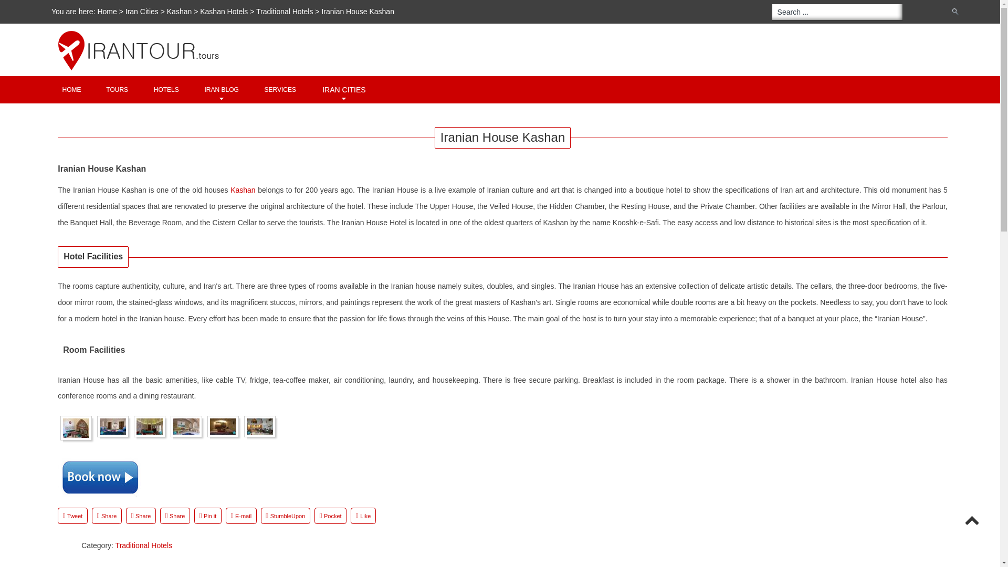 The height and width of the screenshot is (567, 1008). Describe the element at coordinates (117, 89) in the screenshot. I see `TOURS` at that location.